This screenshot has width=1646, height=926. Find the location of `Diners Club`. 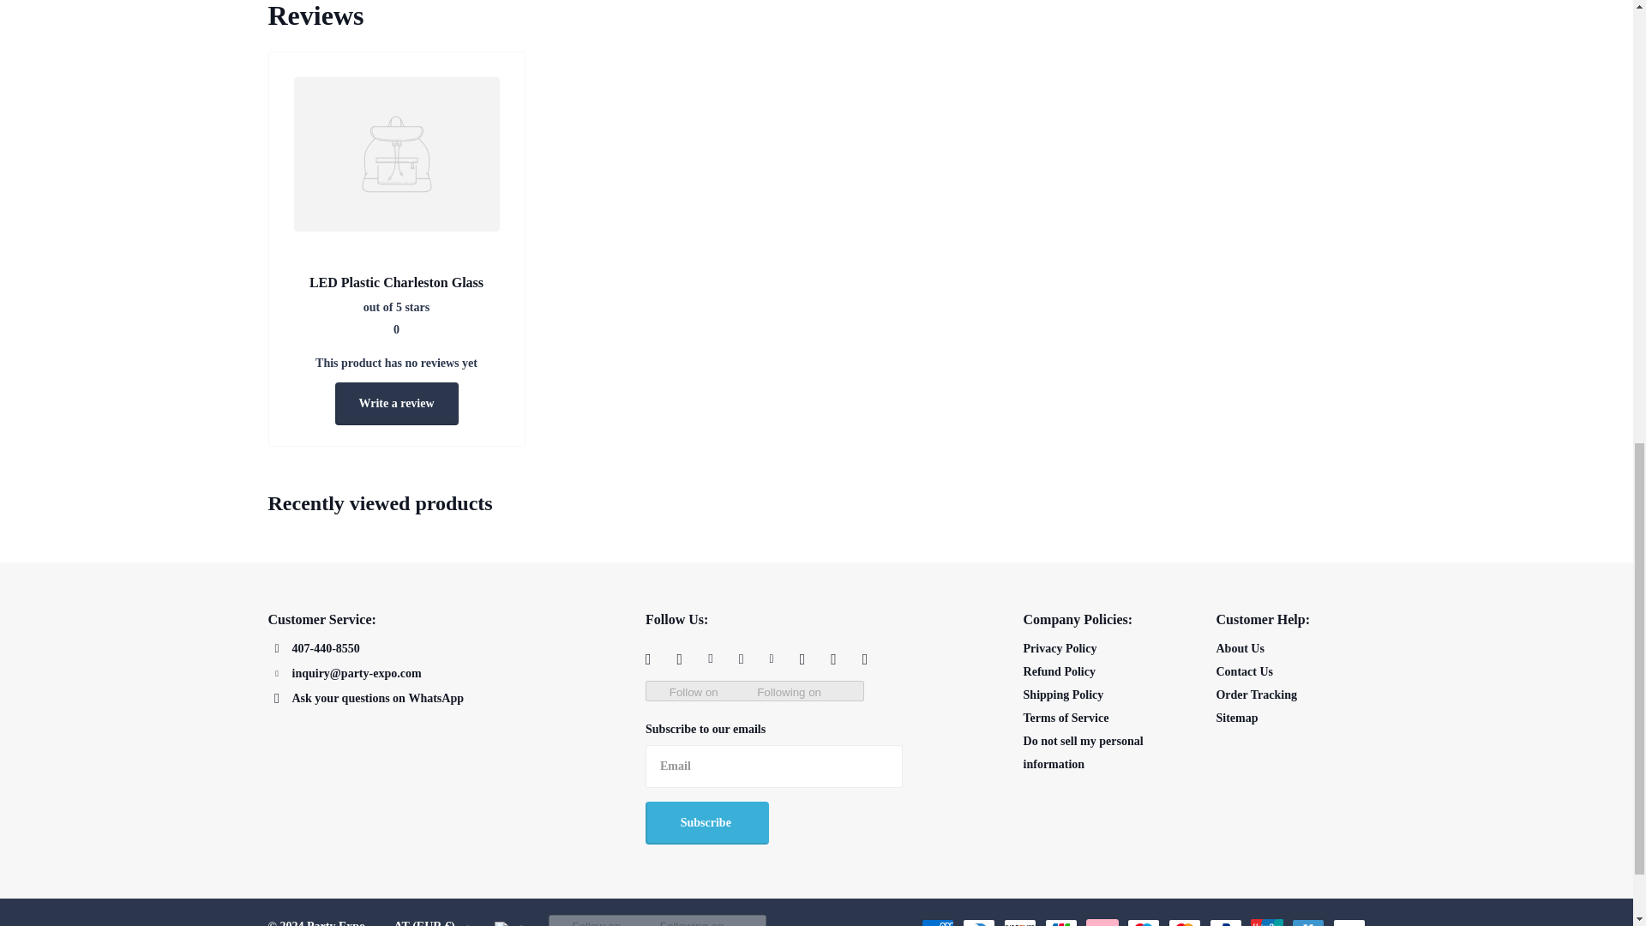

Diners Club is located at coordinates (977, 923).